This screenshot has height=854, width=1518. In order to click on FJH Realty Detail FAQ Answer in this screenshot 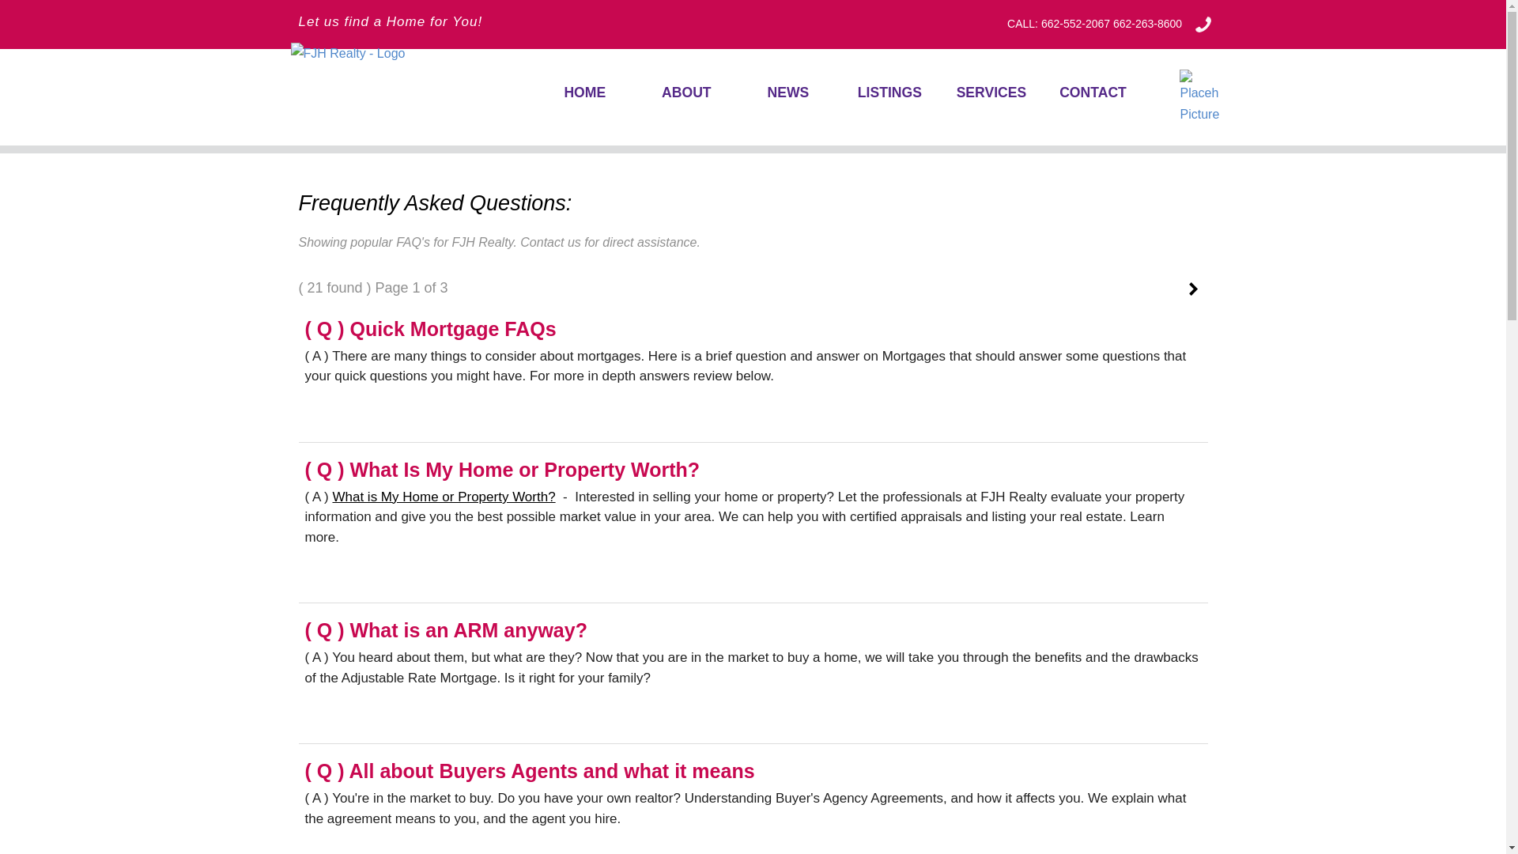, I will do `click(430, 328)`.